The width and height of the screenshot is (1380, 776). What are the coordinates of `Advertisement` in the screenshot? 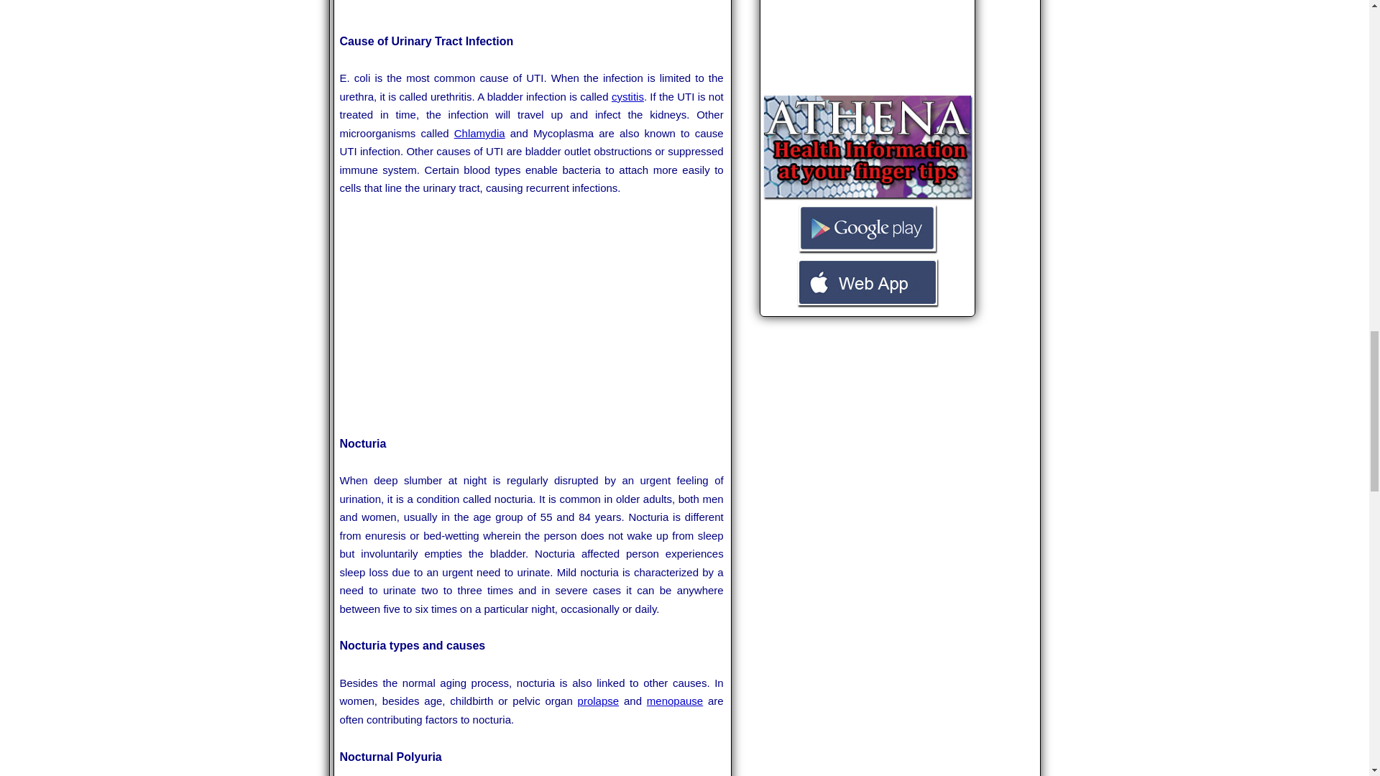 It's located at (872, 45).